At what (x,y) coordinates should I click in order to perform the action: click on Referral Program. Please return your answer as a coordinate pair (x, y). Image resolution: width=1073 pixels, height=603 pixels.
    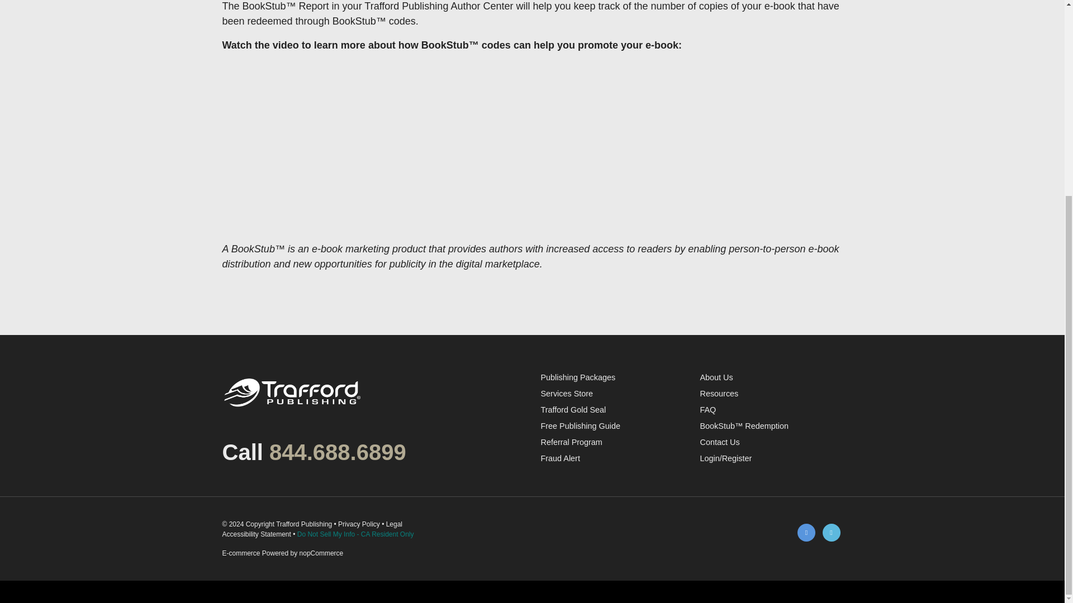
    Looking at the image, I should click on (571, 442).